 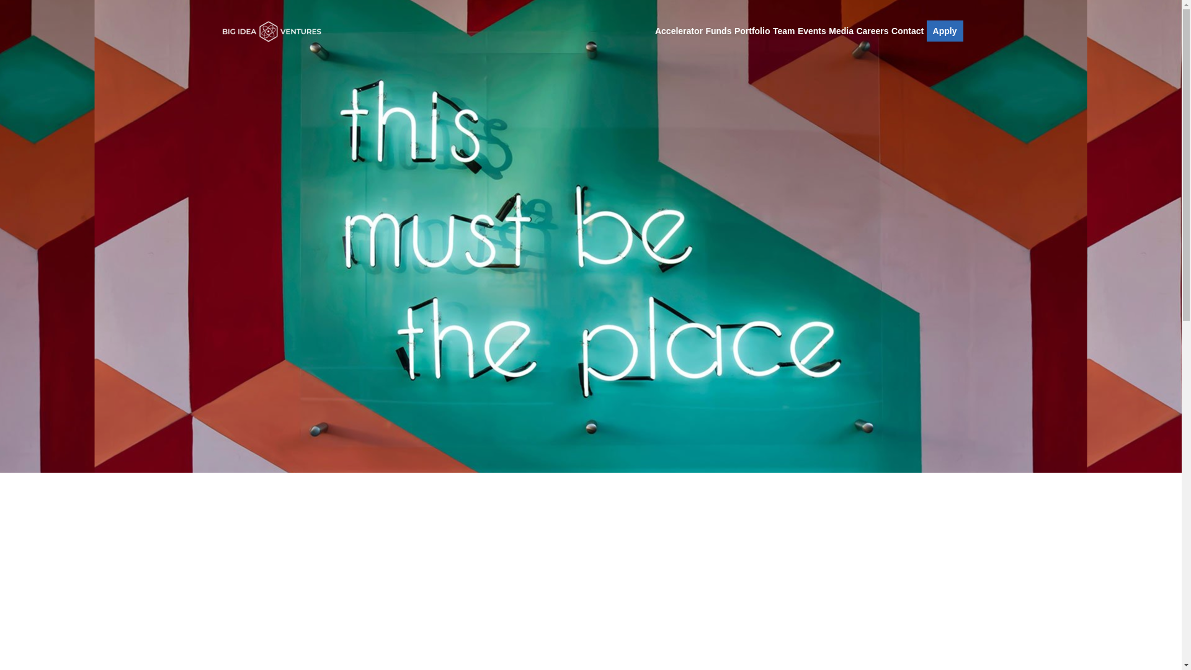 What do you see at coordinates (872, 31) in the screenshot?
I see `Careers` at bounding box center [872, 31].